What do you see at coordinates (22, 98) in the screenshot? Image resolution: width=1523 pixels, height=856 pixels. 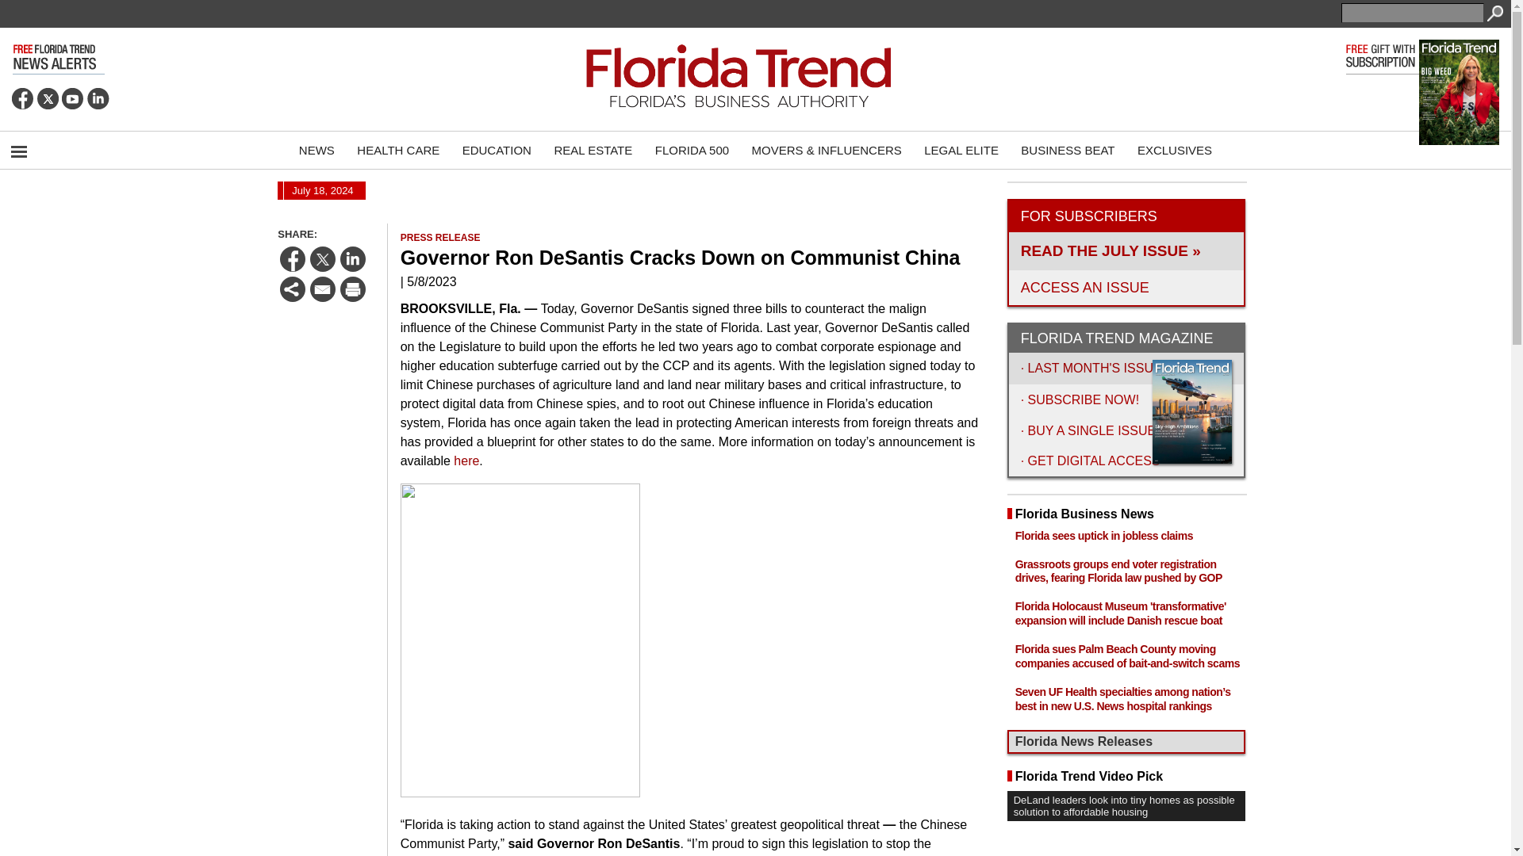 I see `Facebook` at bounding box center [22, 98].